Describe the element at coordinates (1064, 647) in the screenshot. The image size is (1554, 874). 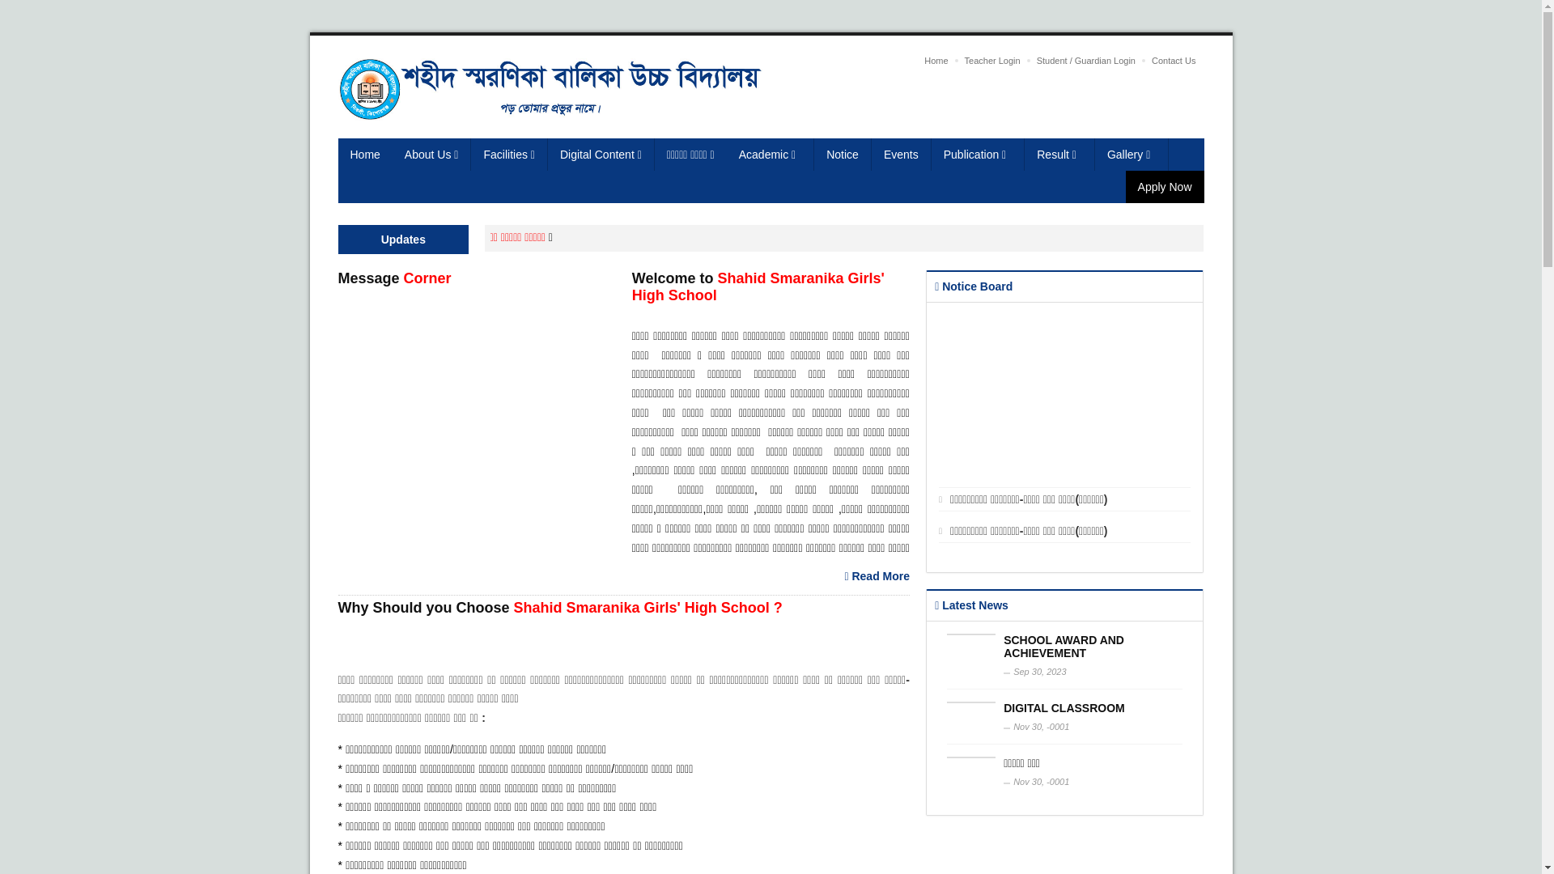
I see `SCHOOL AWARD AND ACHIEVEMENT` at that location.